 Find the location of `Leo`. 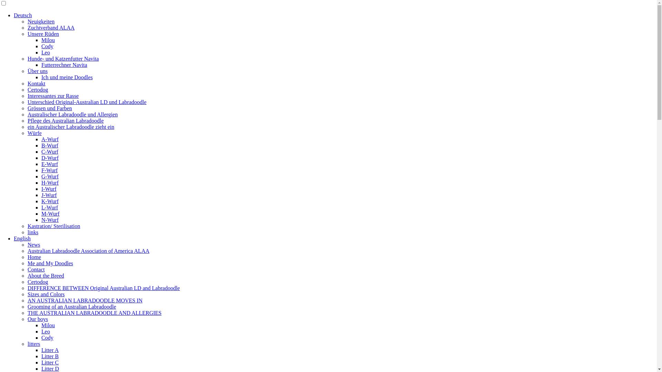

Leo is located at coordinates (46, 52).